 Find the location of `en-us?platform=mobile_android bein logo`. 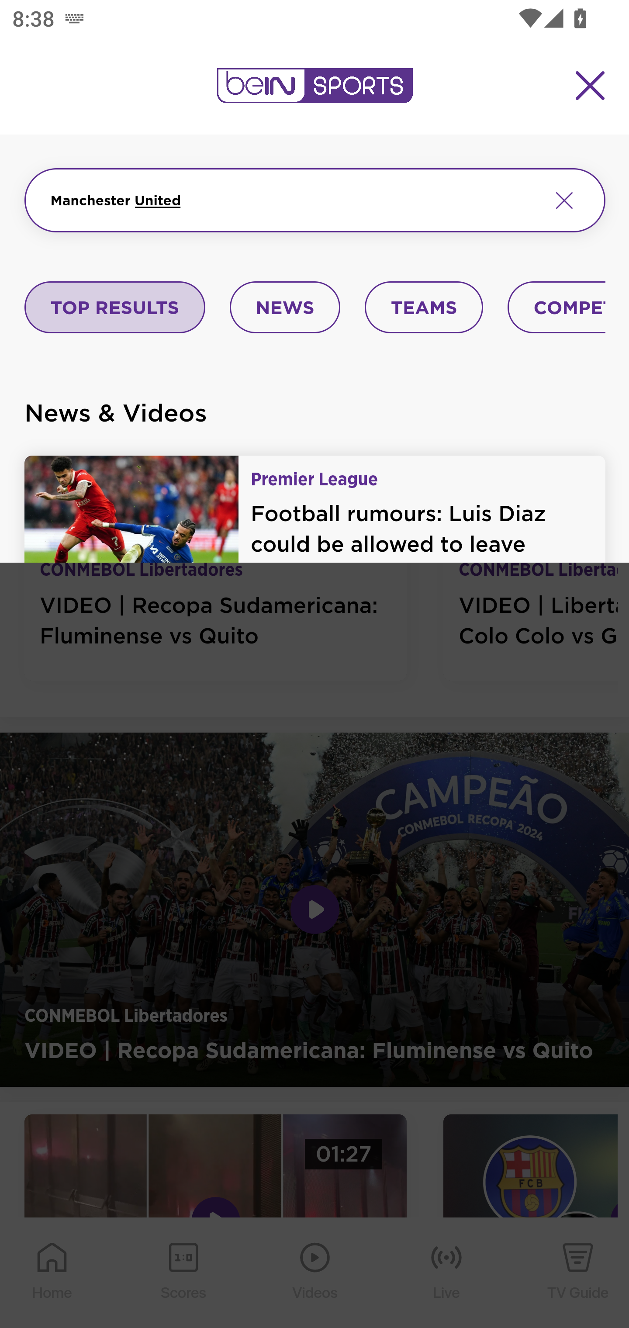

en-us?platform=mobile_android bein logo is located at coordinates (314, 86).